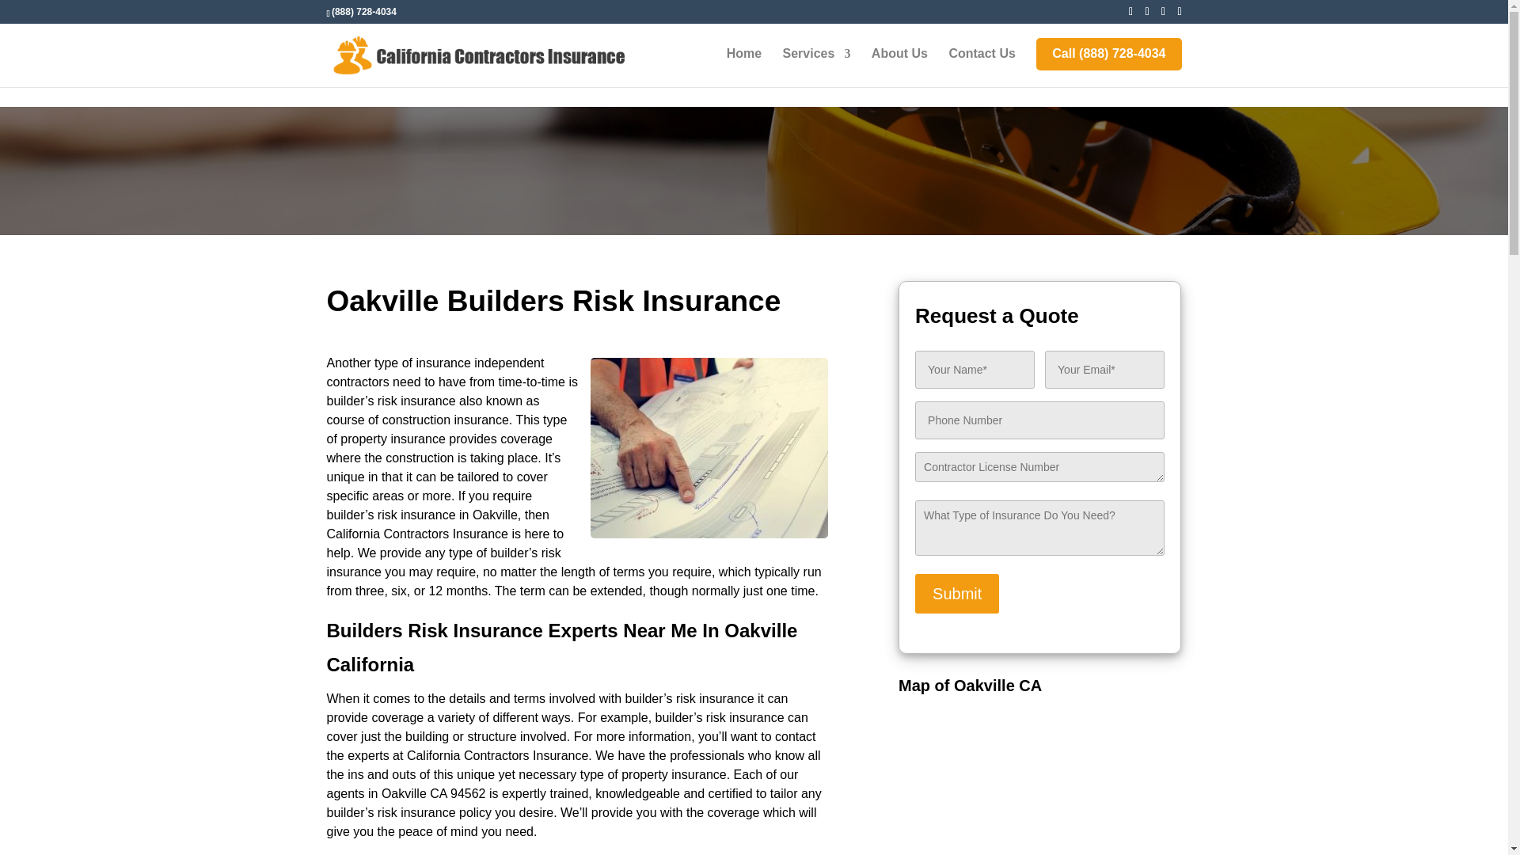 Image resolution: width=1520 pixels, height=855 pixels. I want to click on About Us, so click(899, 67).